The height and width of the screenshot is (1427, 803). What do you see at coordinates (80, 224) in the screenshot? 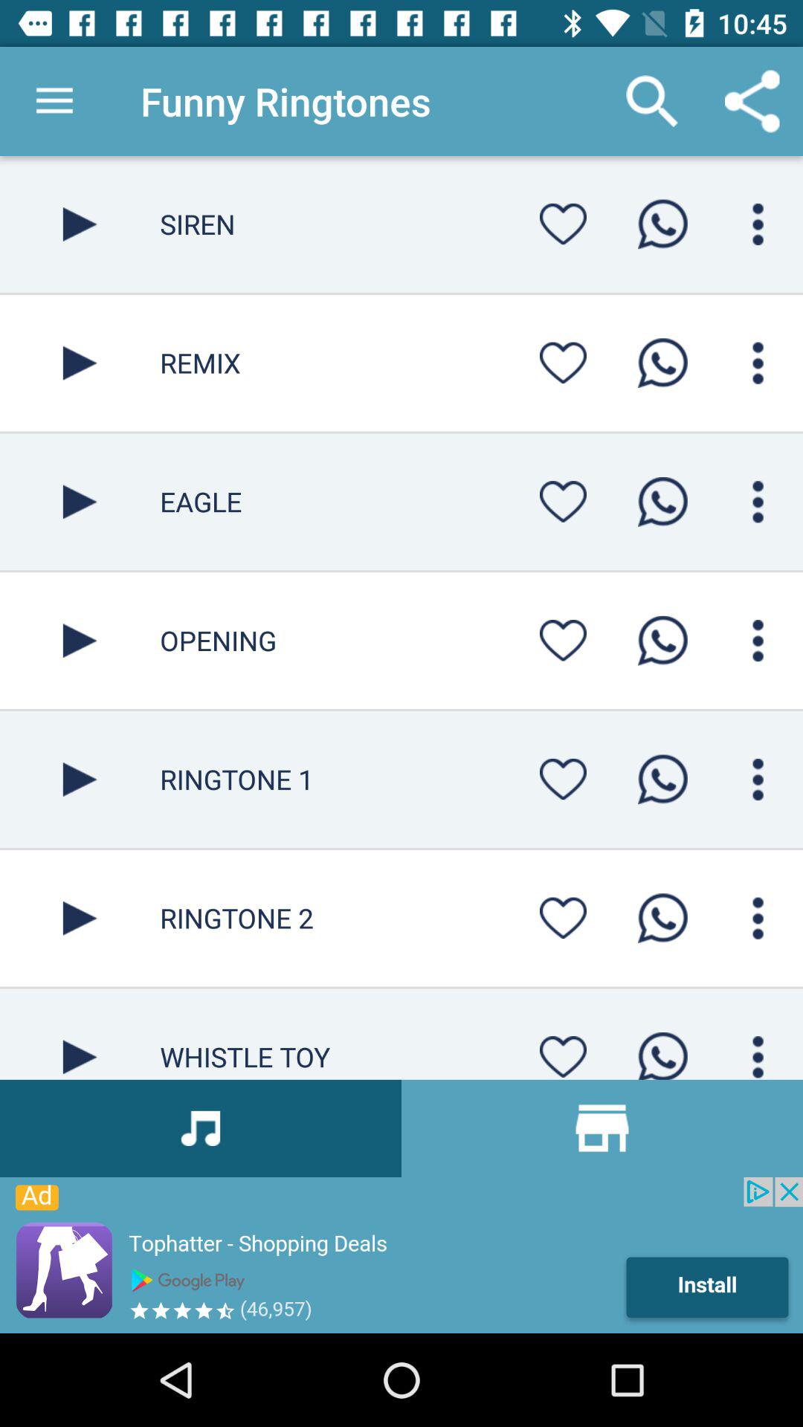
I see `go to left arrow button` at bounding box center [80, 224].